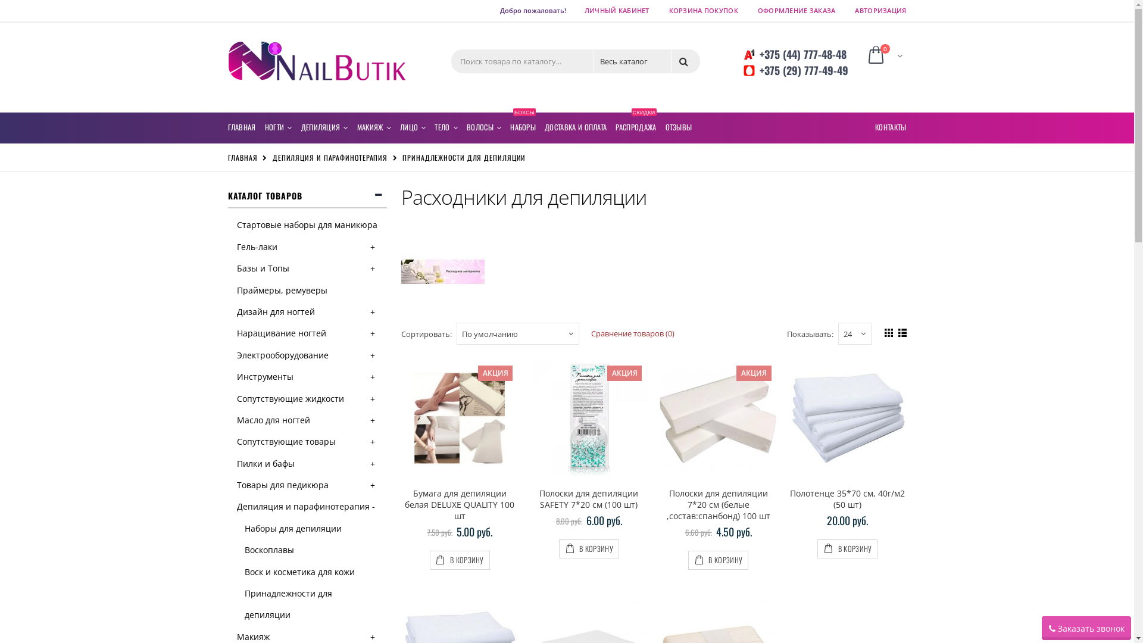  Describe the element at coordinates (374, 420) in the screenshot. I see `+` at that location.